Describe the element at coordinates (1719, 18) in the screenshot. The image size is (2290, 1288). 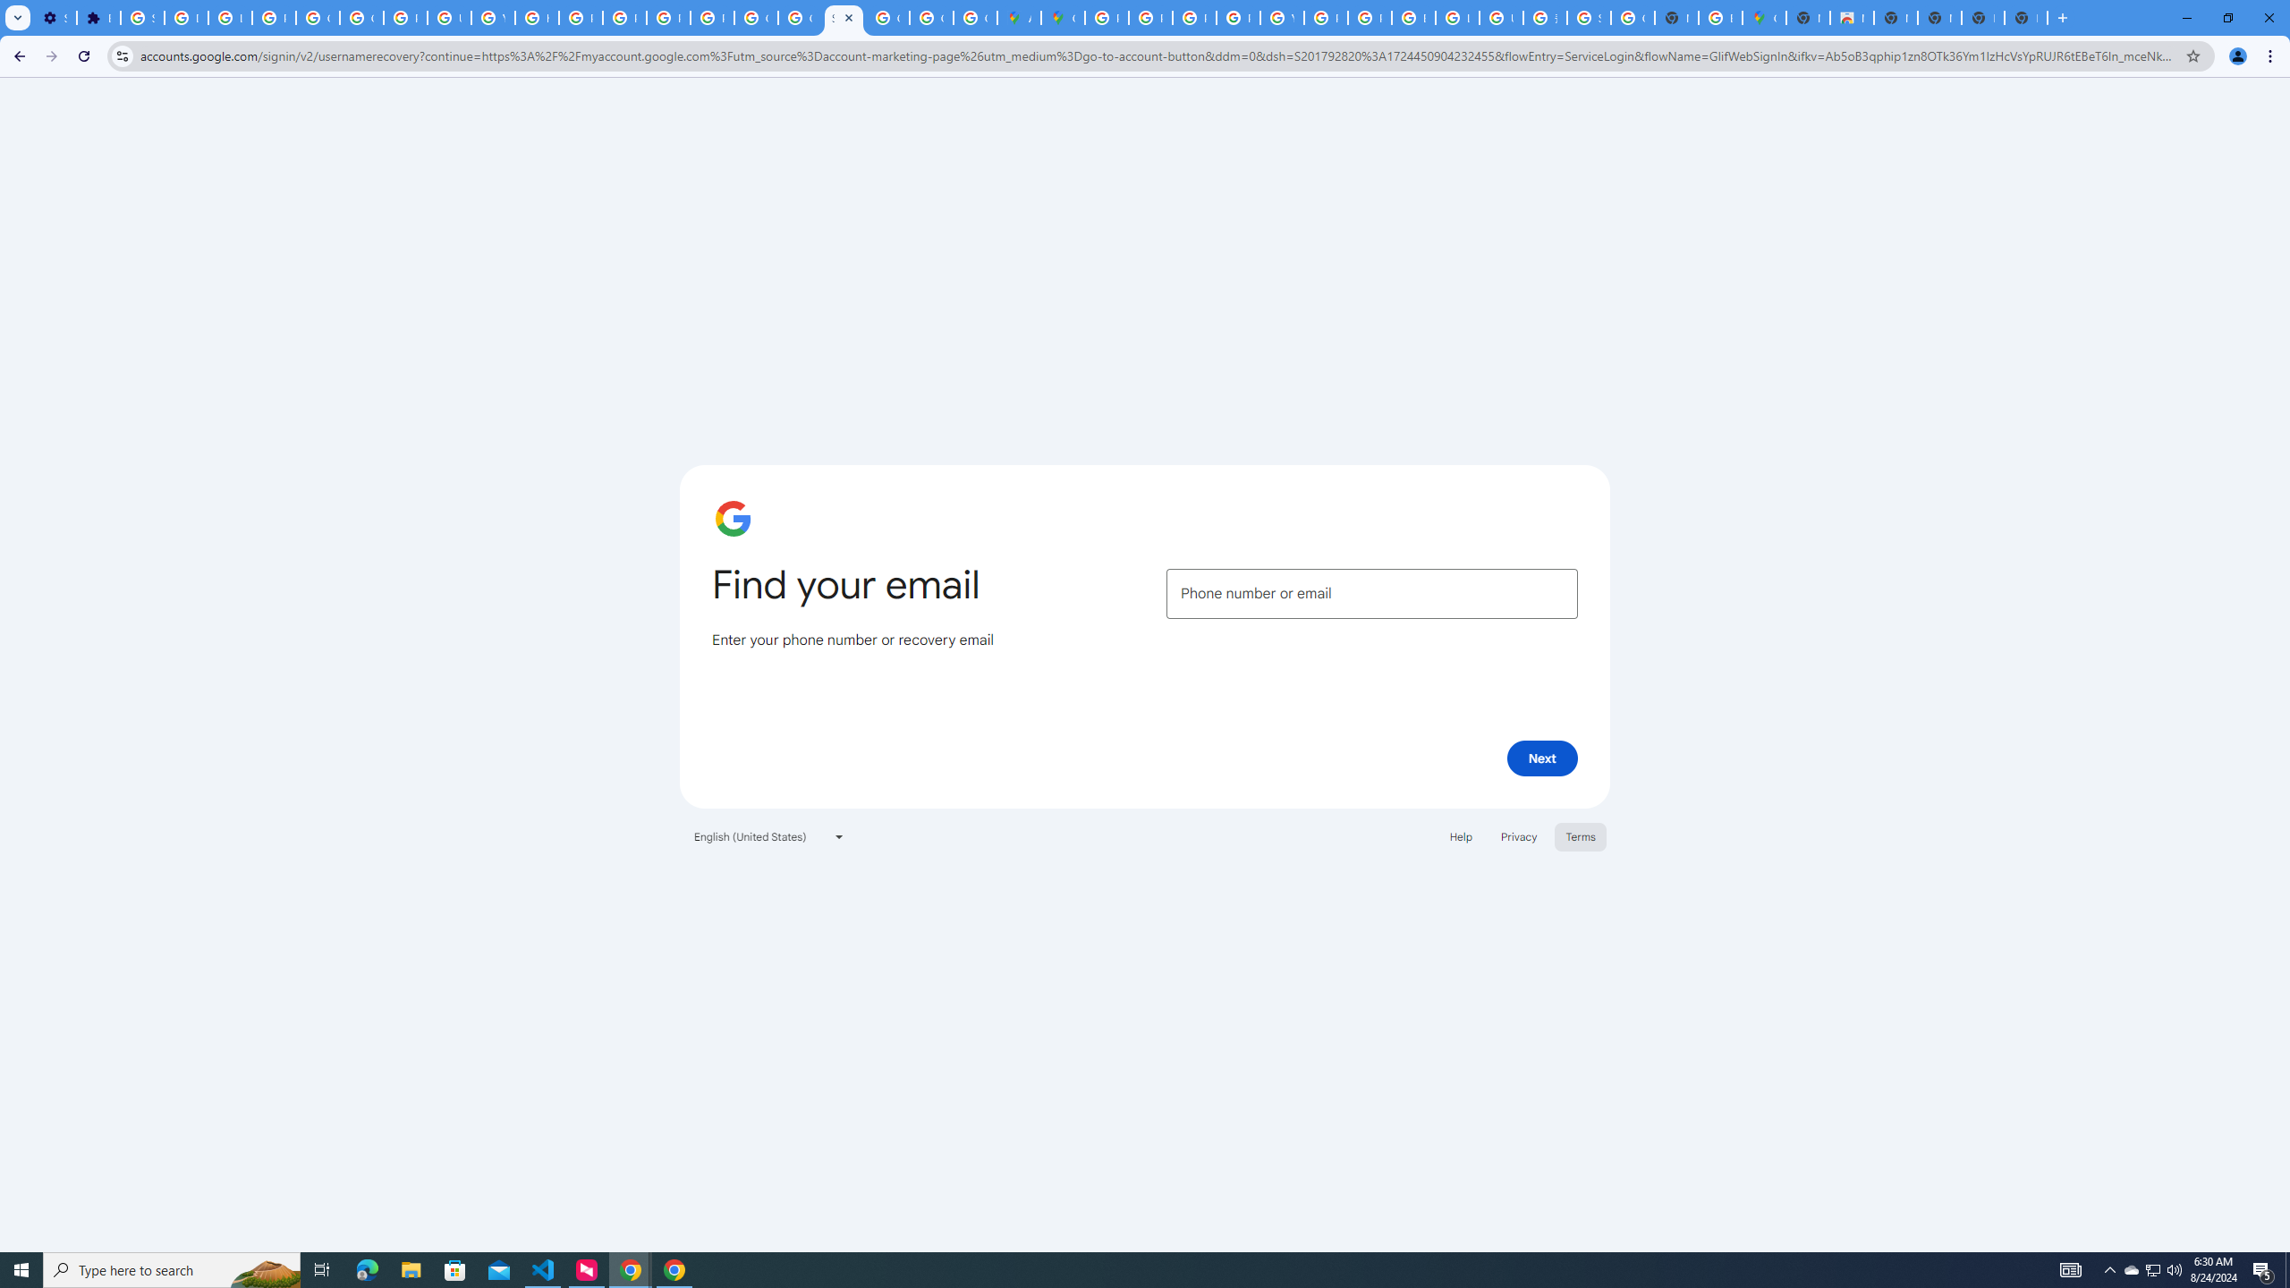
I see `Explore new street-level details - Google Maps Help` at that location.